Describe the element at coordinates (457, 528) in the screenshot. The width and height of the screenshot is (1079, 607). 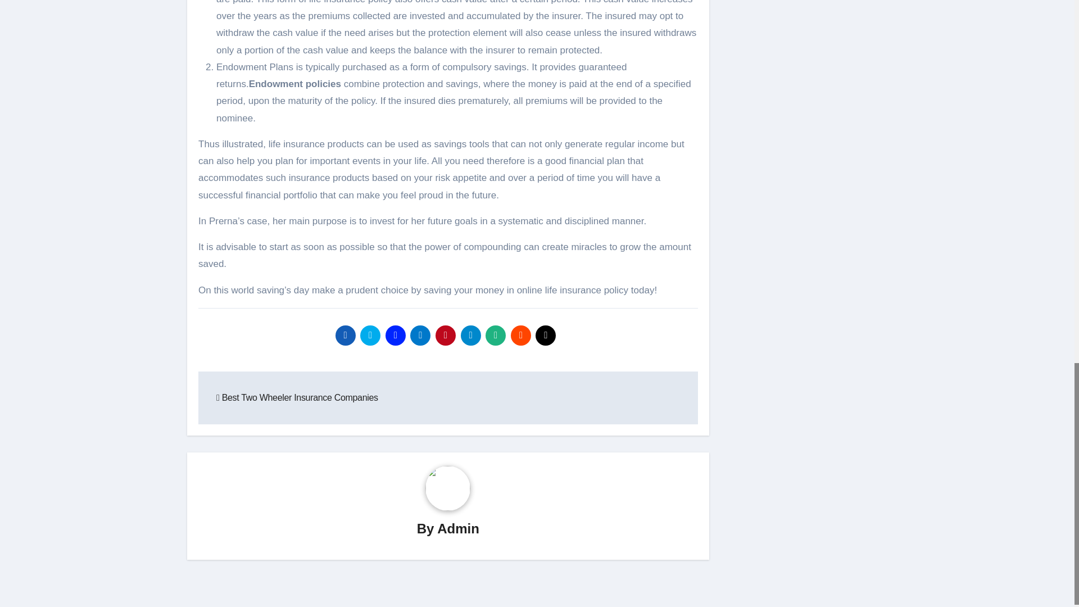
I see `Admin` at that location.